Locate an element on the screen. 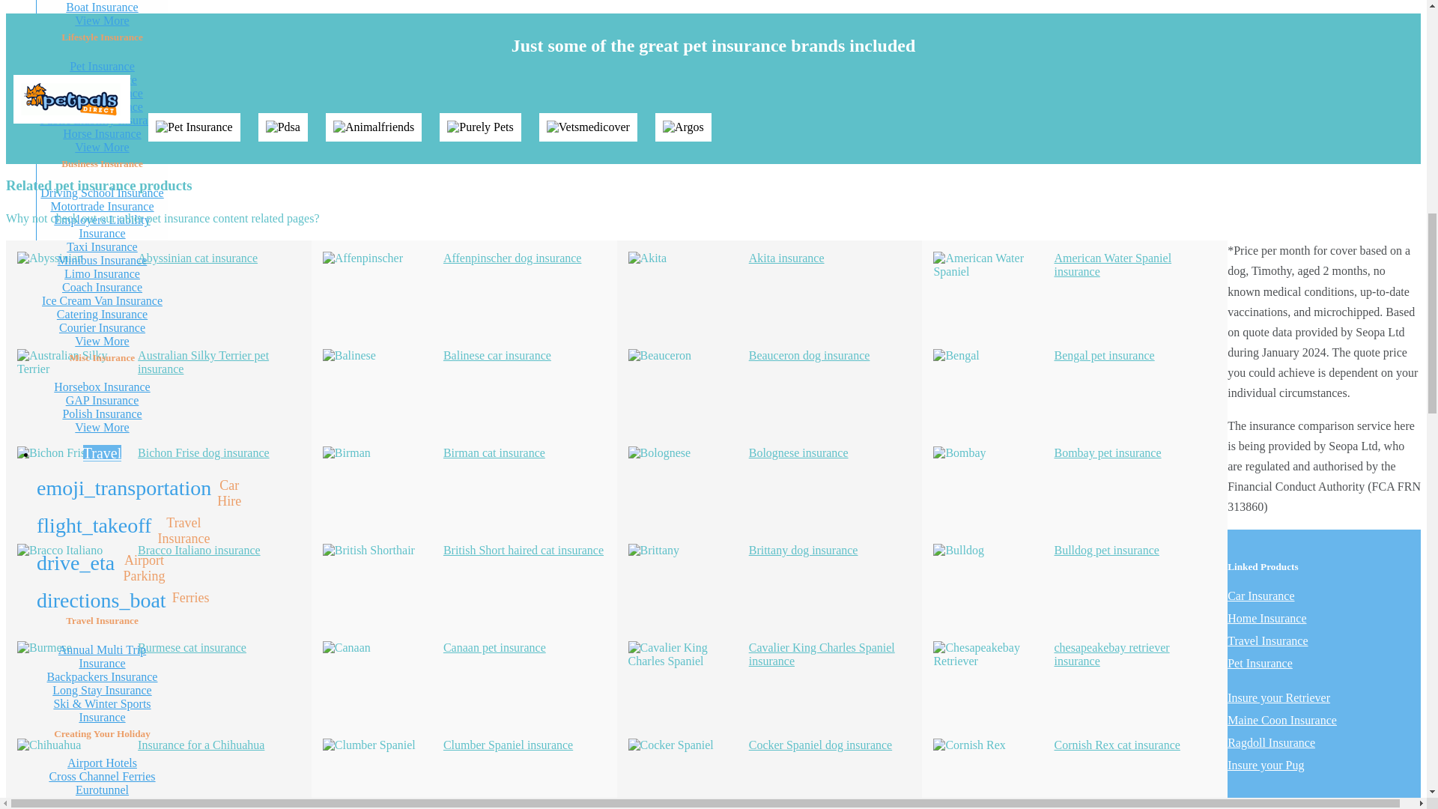 This screenshot has width=1438, height=809. Pet Insurance is located at coordinates (102, 66).